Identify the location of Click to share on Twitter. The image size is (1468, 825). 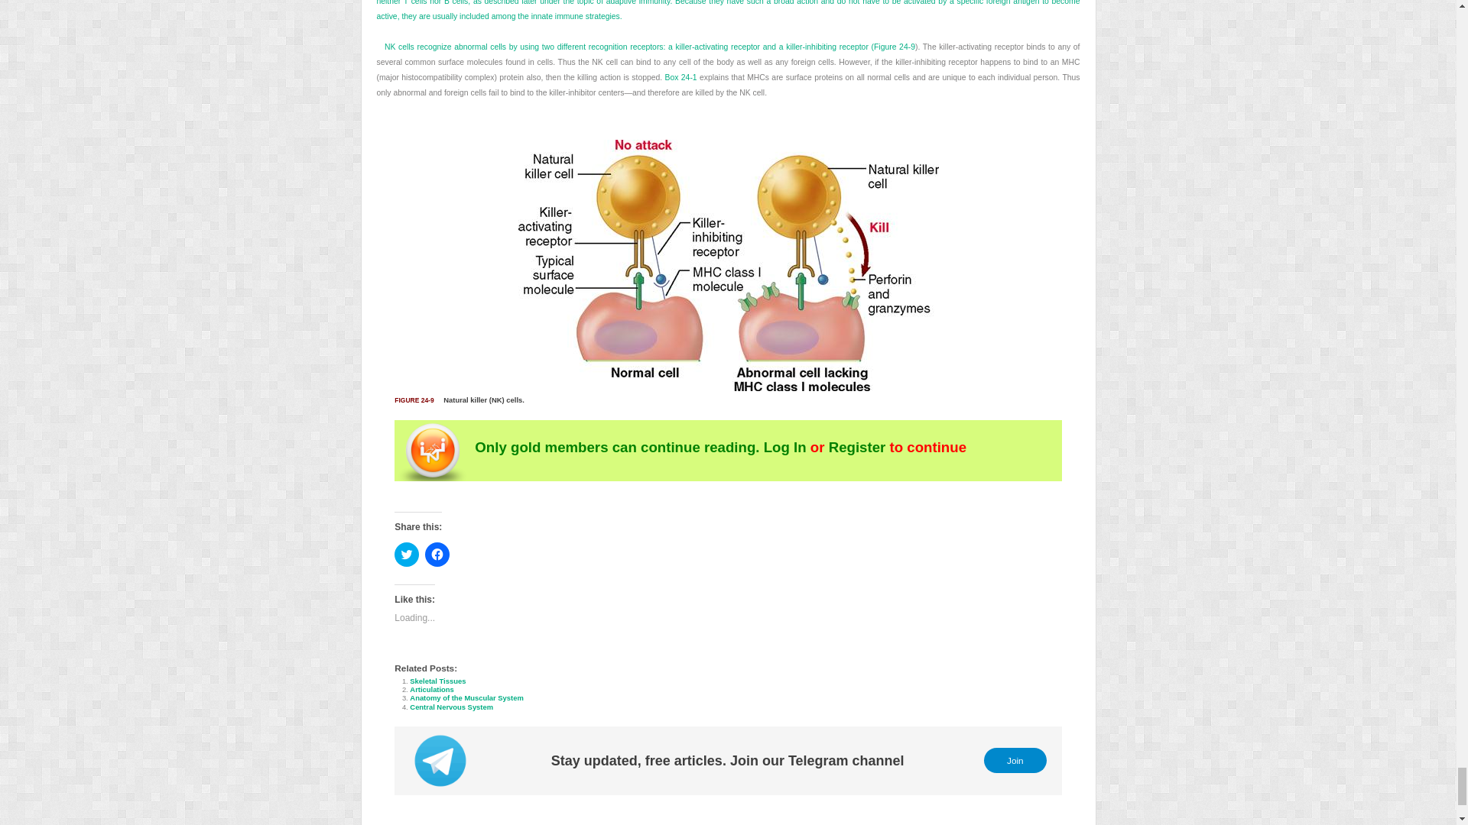
(407, 554).